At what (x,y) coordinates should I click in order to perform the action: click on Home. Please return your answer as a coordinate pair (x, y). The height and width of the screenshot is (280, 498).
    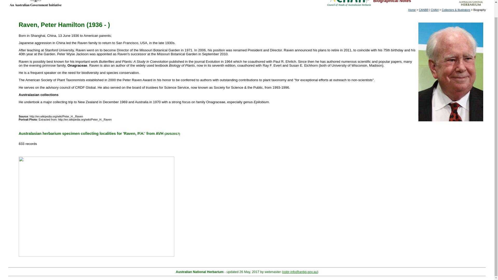
    Looking at the image, I should click on (412, 10).